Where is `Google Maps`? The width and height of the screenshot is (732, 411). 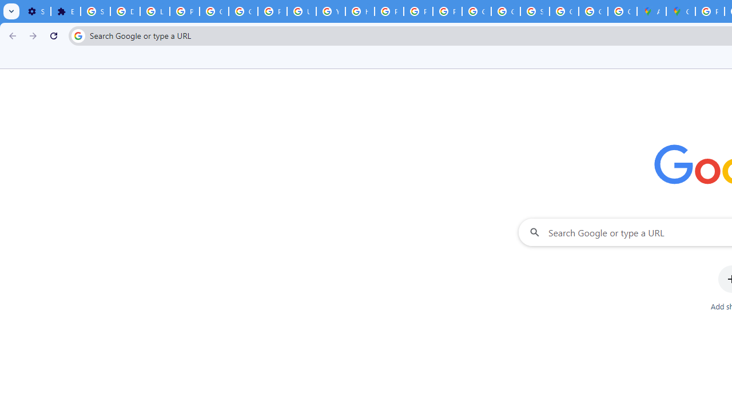 Google Maps is located at coordinates (681, 11).